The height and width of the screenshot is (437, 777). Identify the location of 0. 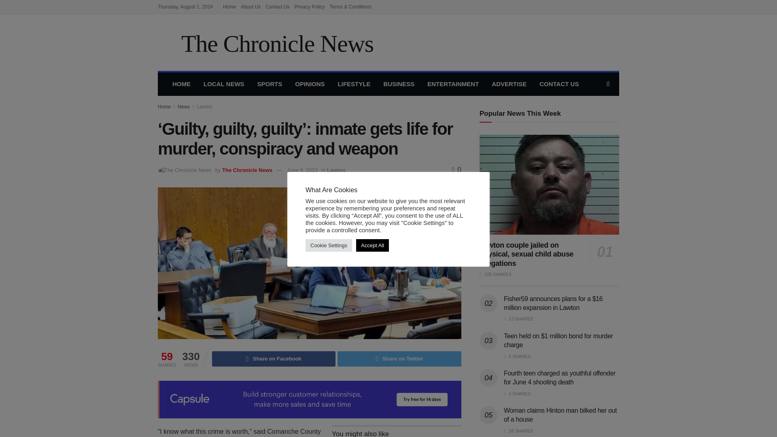
(456, 170).